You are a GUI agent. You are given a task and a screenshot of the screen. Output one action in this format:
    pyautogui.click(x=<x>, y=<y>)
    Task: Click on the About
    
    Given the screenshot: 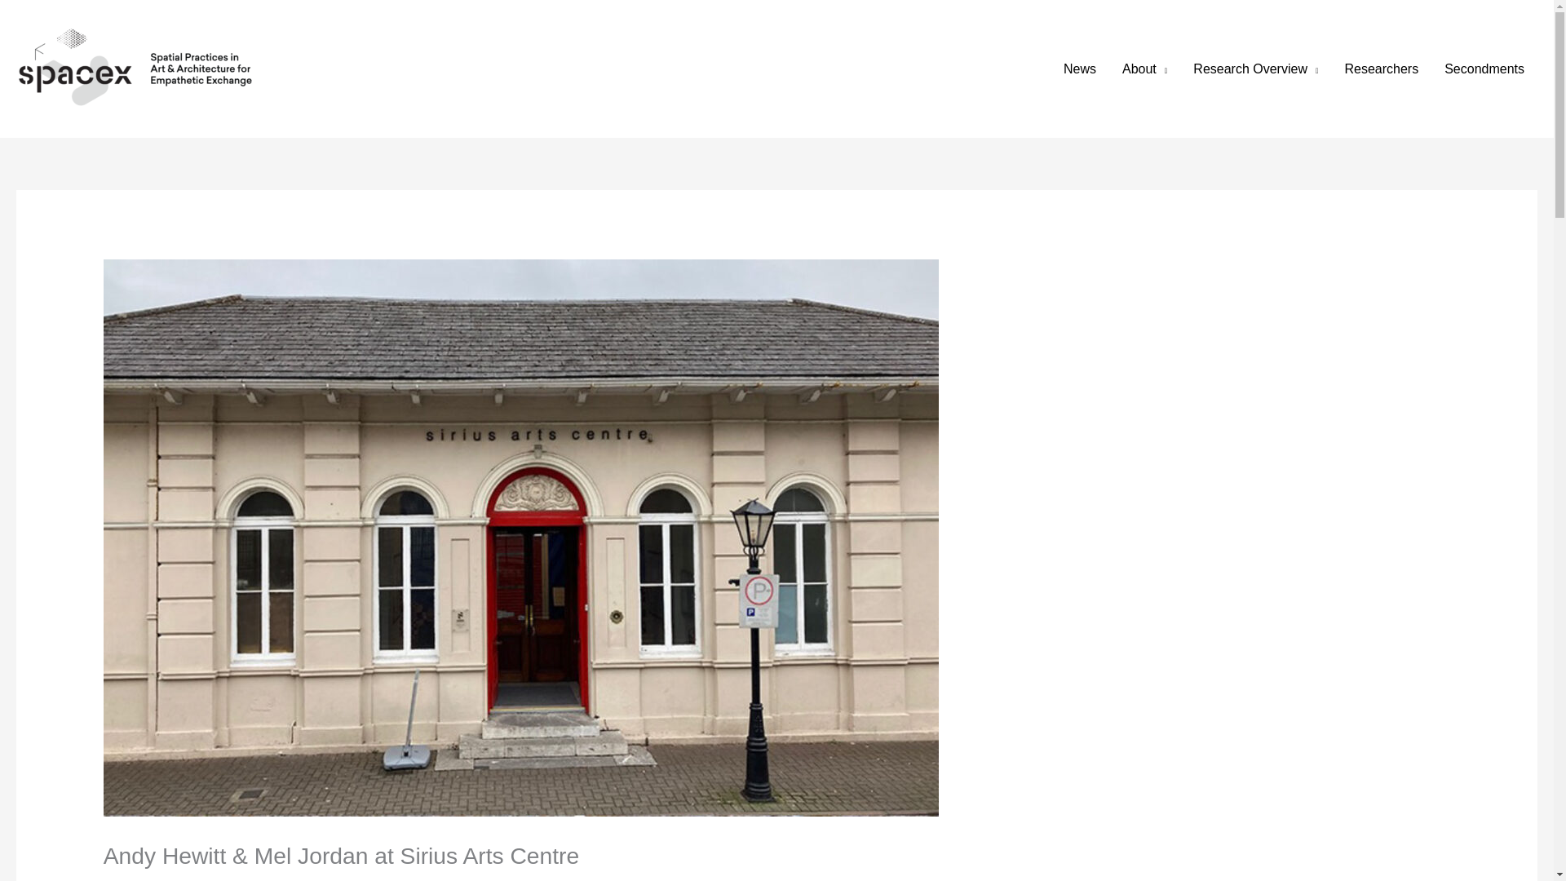 What is the action you would take?
    pyautogui.click(x=1144, y=69)
    